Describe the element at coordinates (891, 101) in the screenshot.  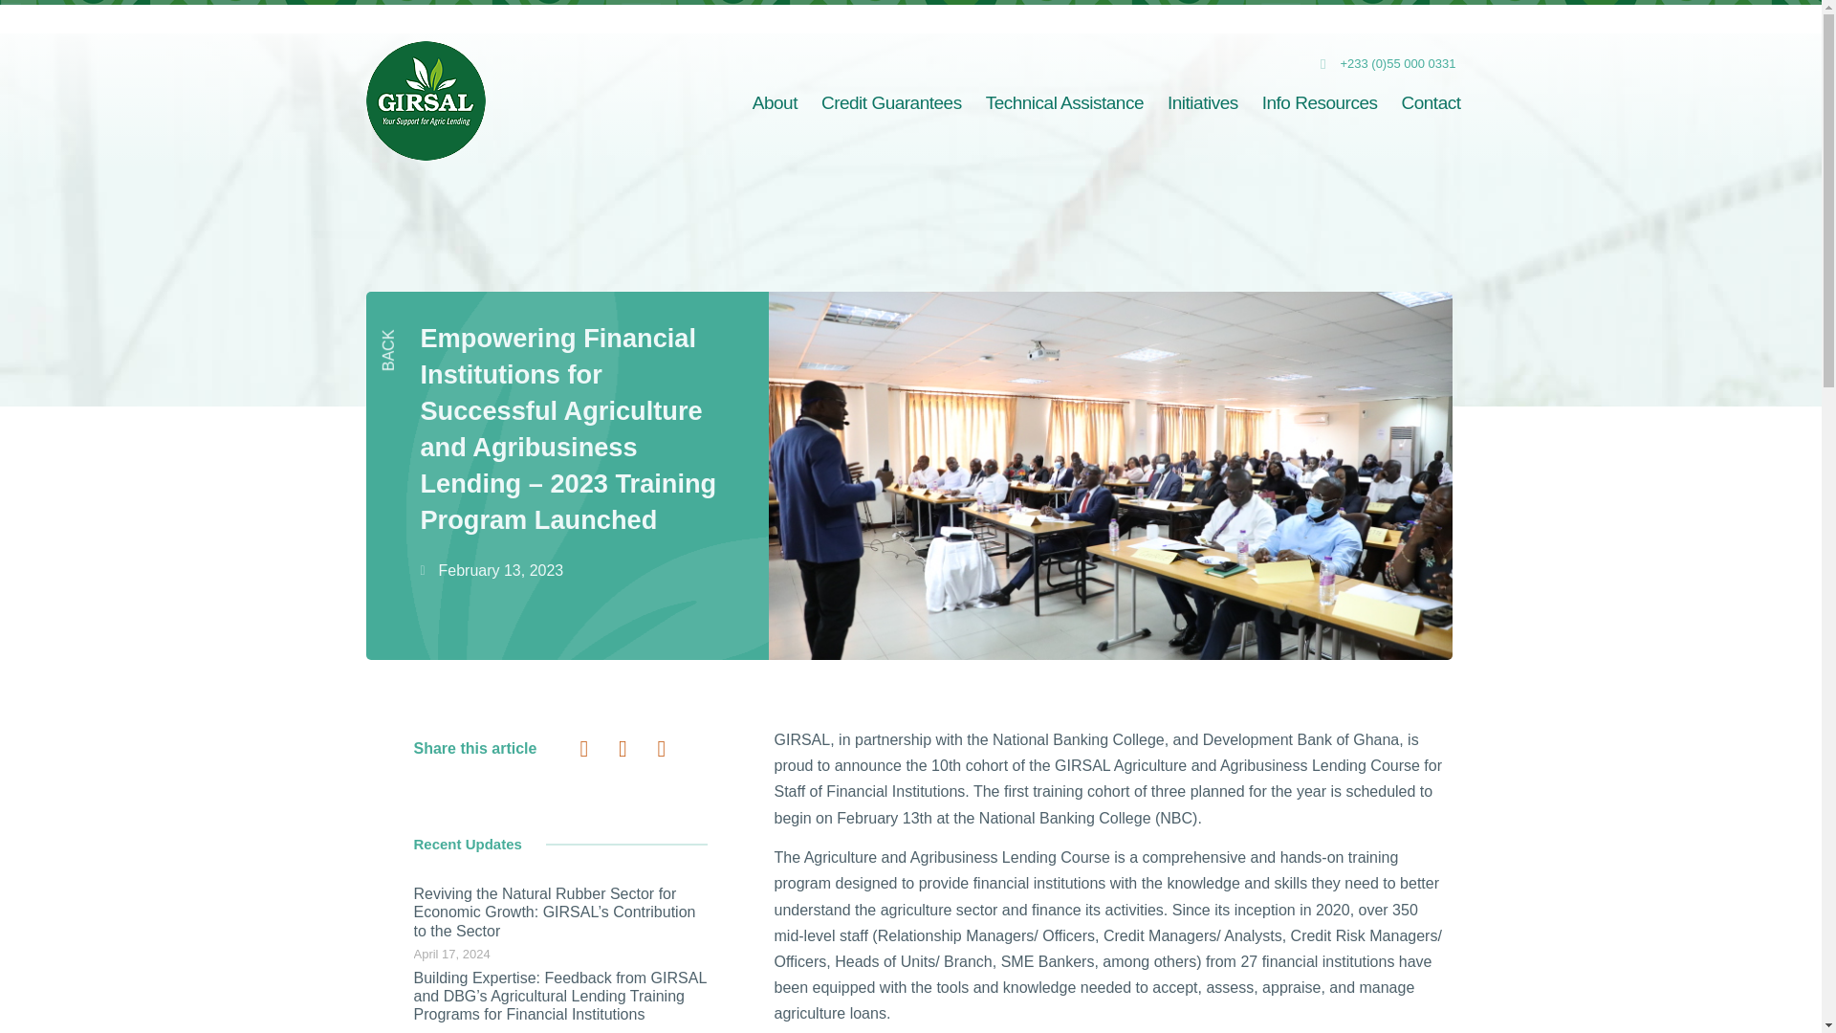
I see `Credit Guarantees` at that location.